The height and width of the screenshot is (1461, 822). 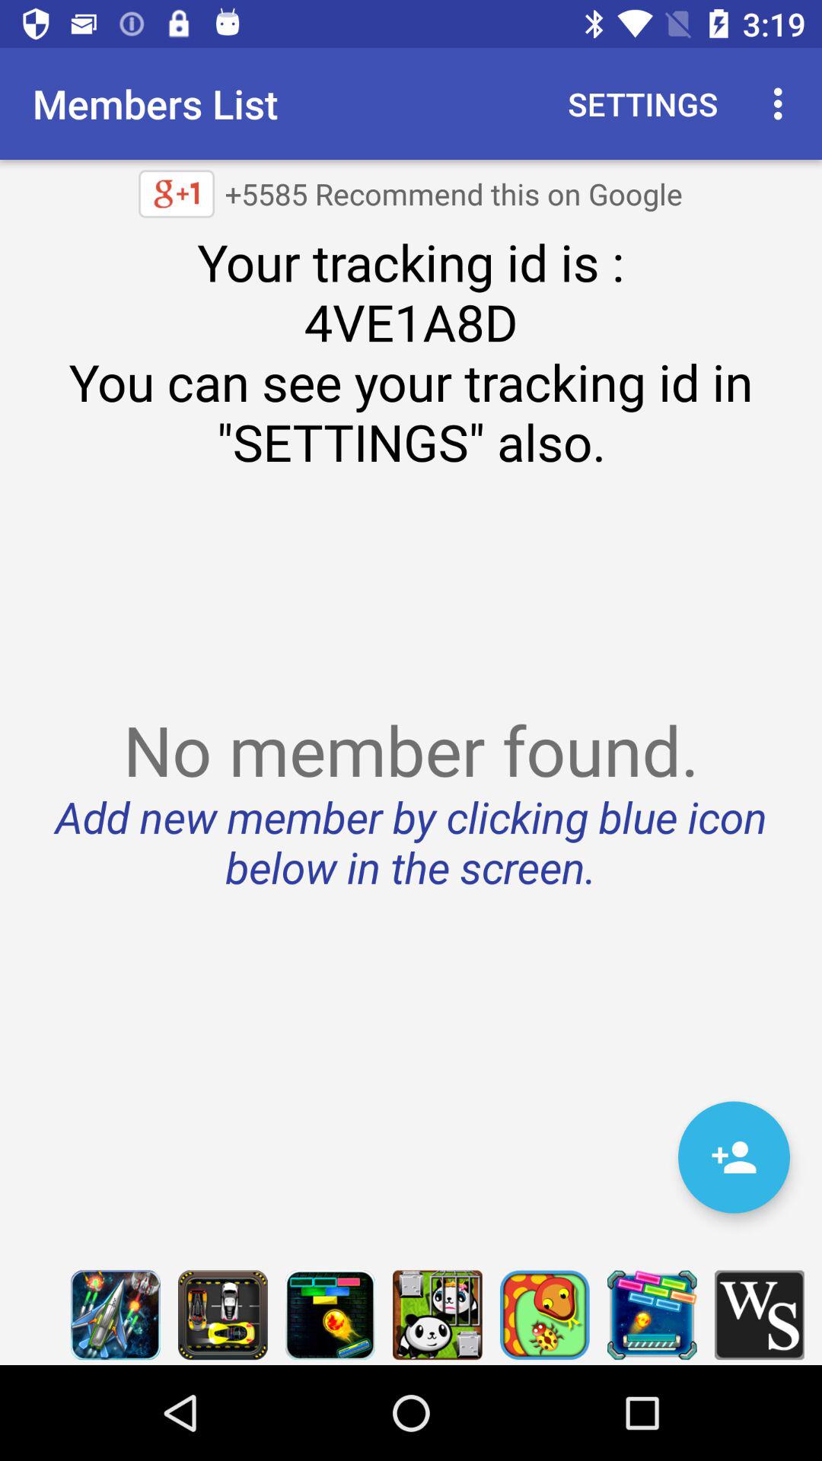 I want to click on choose item above your tracking id, so click(x=782, y=103).